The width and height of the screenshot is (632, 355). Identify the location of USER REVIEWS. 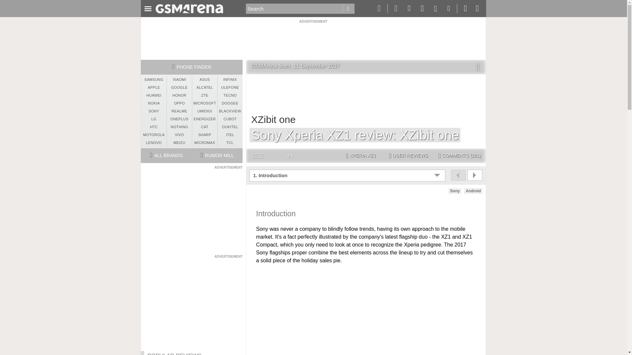
(408, 156).